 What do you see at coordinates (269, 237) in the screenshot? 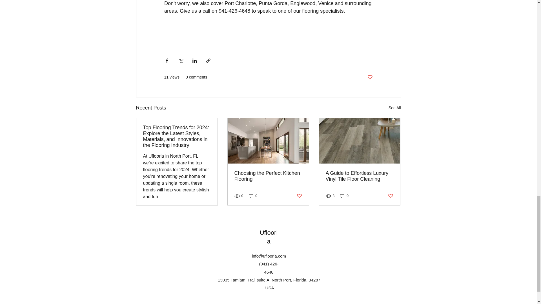
I see `Uflooria` at bounding box center [269, 237].